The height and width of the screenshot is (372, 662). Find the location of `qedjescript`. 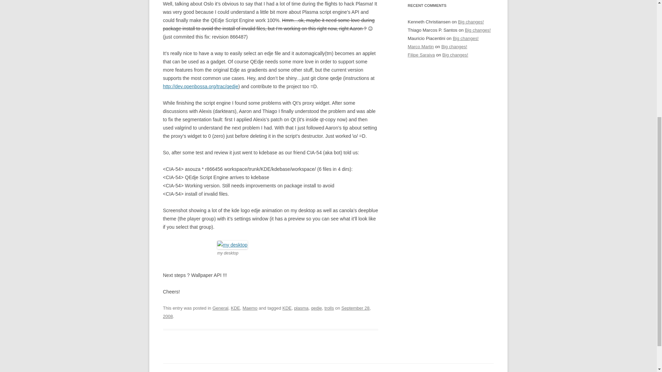

qedjescript is located at coordinates (232, 245).